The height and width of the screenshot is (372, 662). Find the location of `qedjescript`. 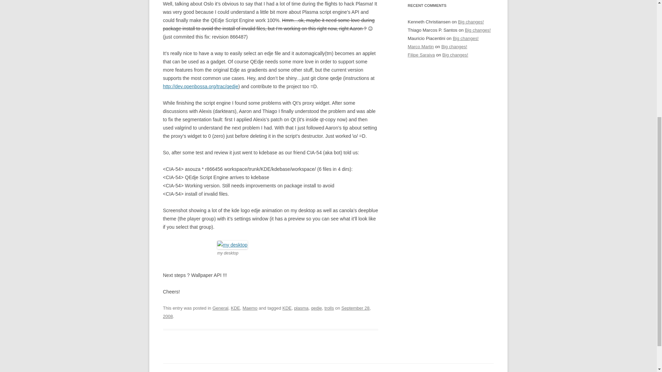

qedjescript is located at coordinates (232, 245).